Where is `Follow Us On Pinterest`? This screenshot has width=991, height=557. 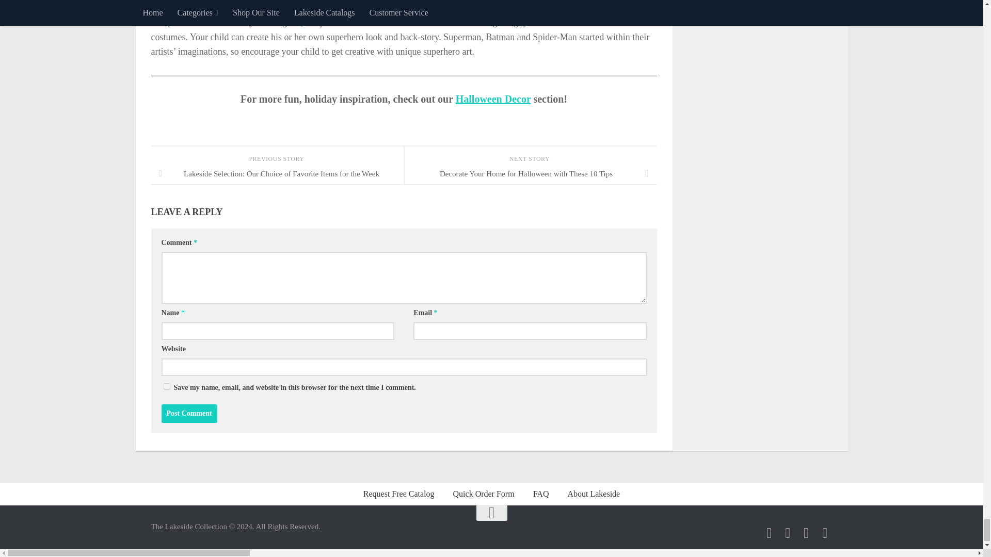
Follow Us On Pinterest is located at coordinates (825, 533).